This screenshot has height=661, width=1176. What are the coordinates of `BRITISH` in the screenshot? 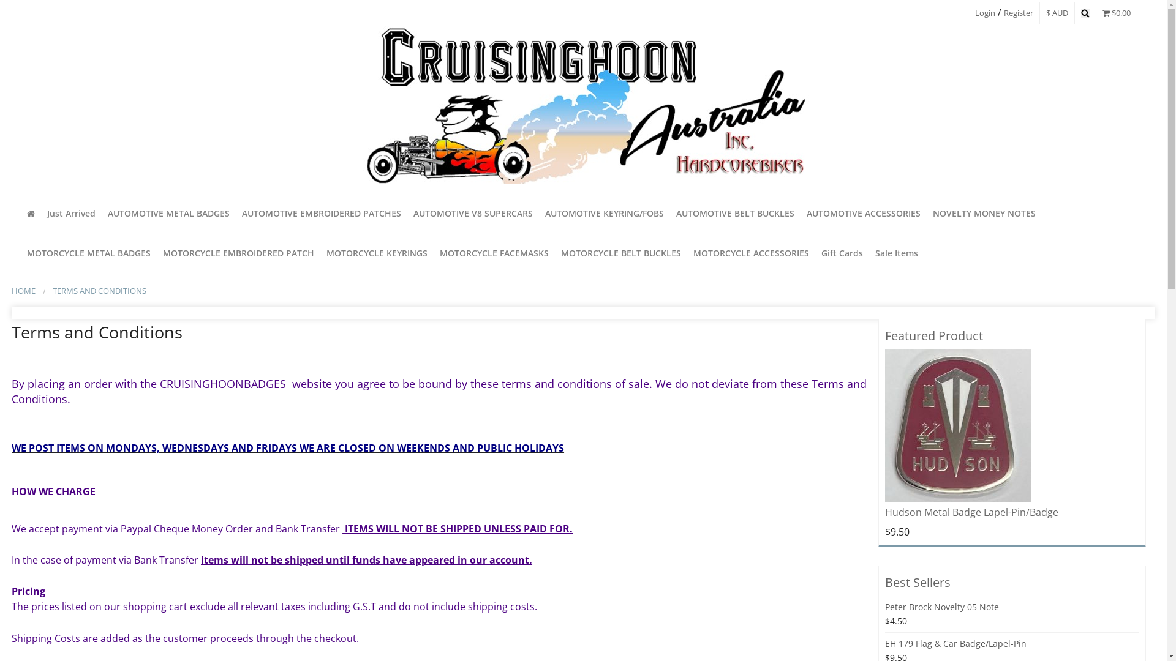 It's located at (605, 247).